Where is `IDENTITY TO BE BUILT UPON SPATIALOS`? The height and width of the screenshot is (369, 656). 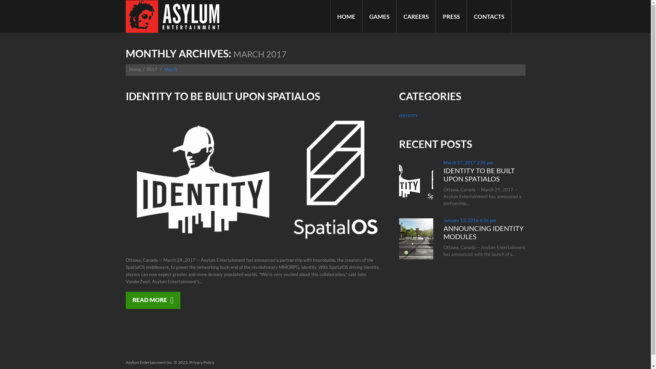
IDENTITY TO BE BUILT UPON SPATIALOS is located at coordinates (479, 175).